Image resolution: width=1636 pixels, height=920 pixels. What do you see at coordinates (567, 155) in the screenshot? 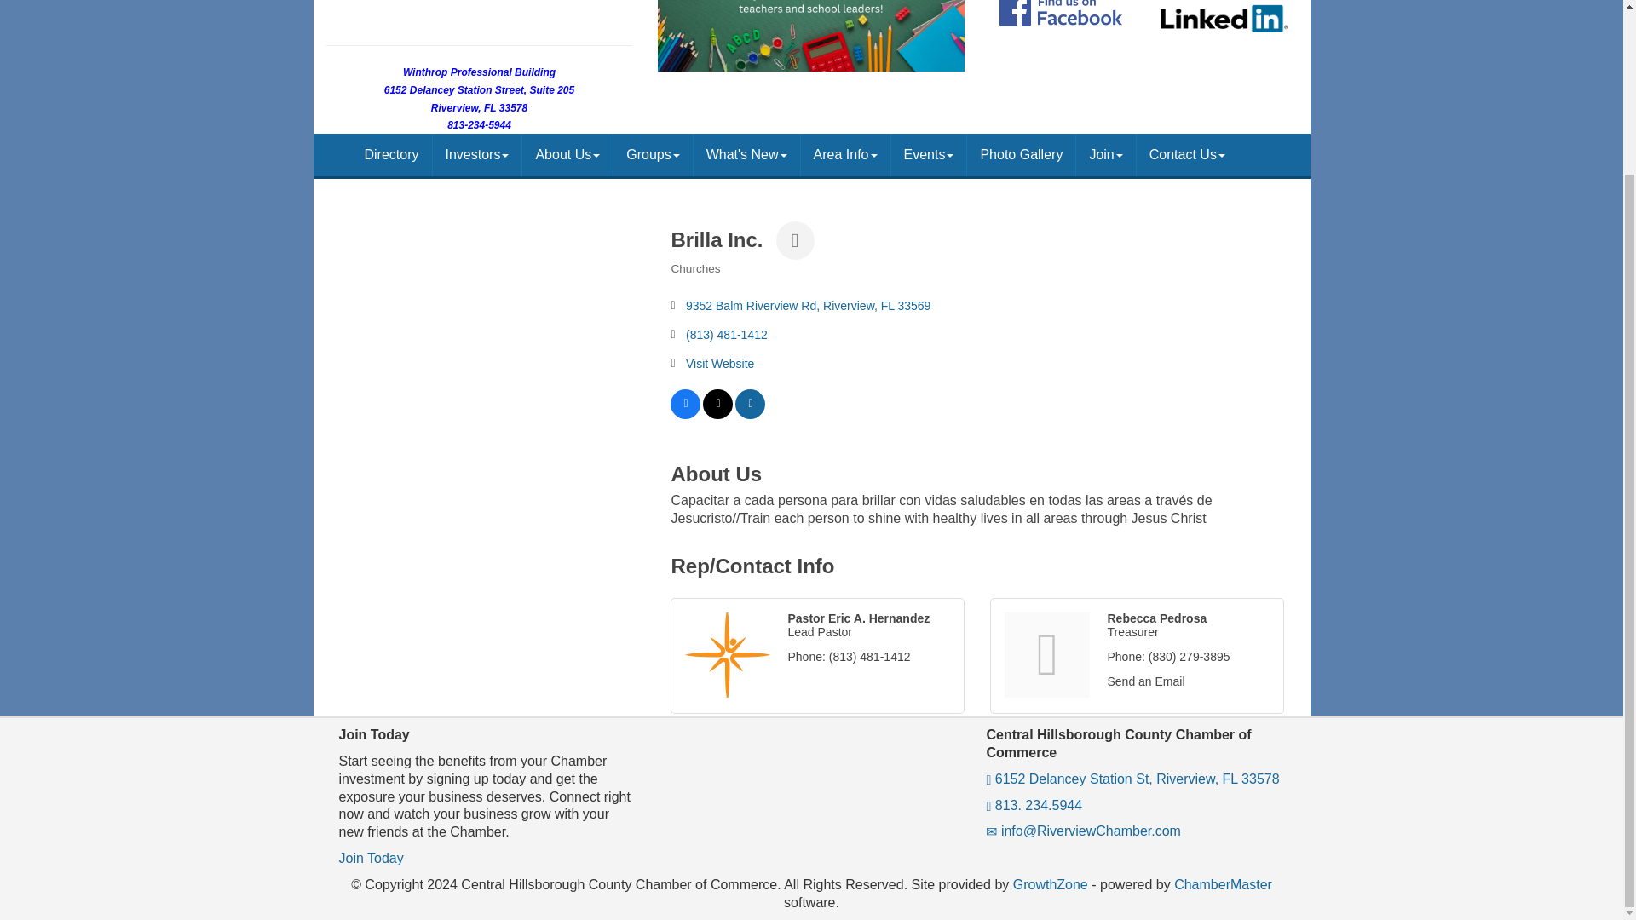
I see `About Us` at bounding box center [567, 155].